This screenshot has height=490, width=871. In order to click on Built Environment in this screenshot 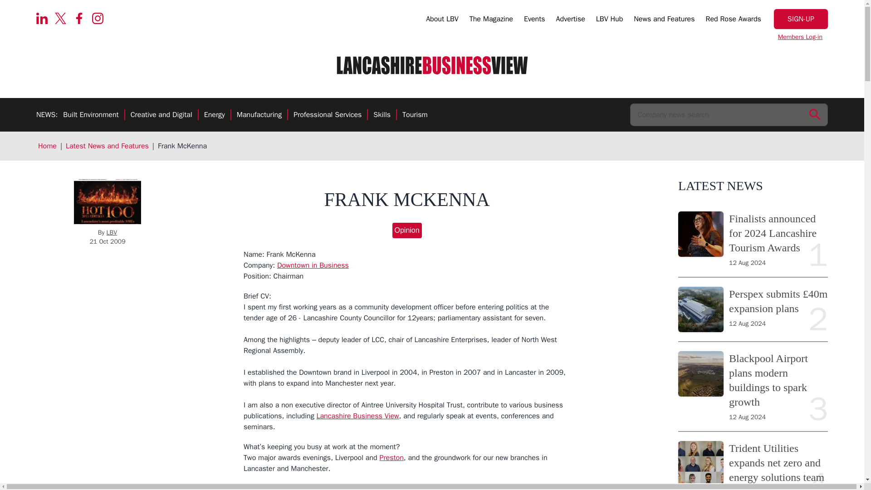, I will do `click(91, 115)`.